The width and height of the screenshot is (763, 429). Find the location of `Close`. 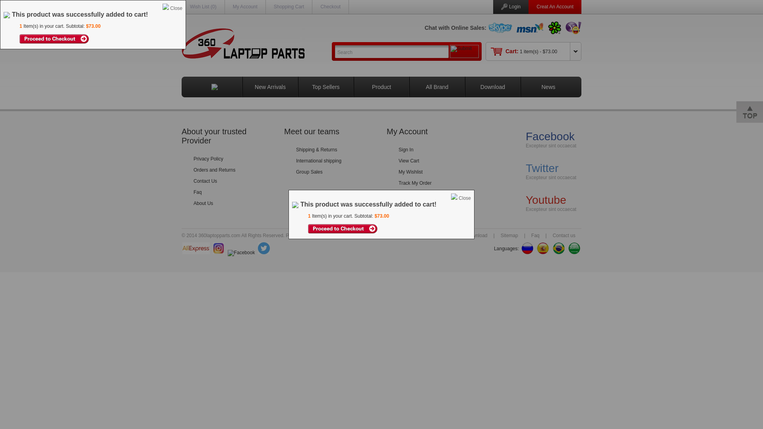

Close is located at coordinates (176, 8).